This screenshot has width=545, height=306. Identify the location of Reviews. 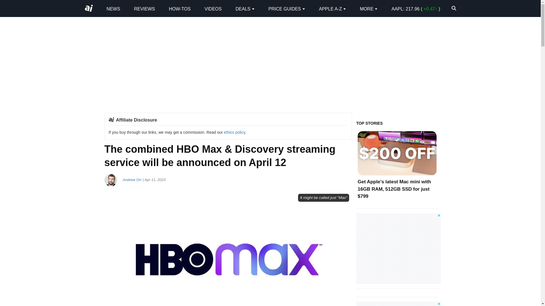
(144, 8).